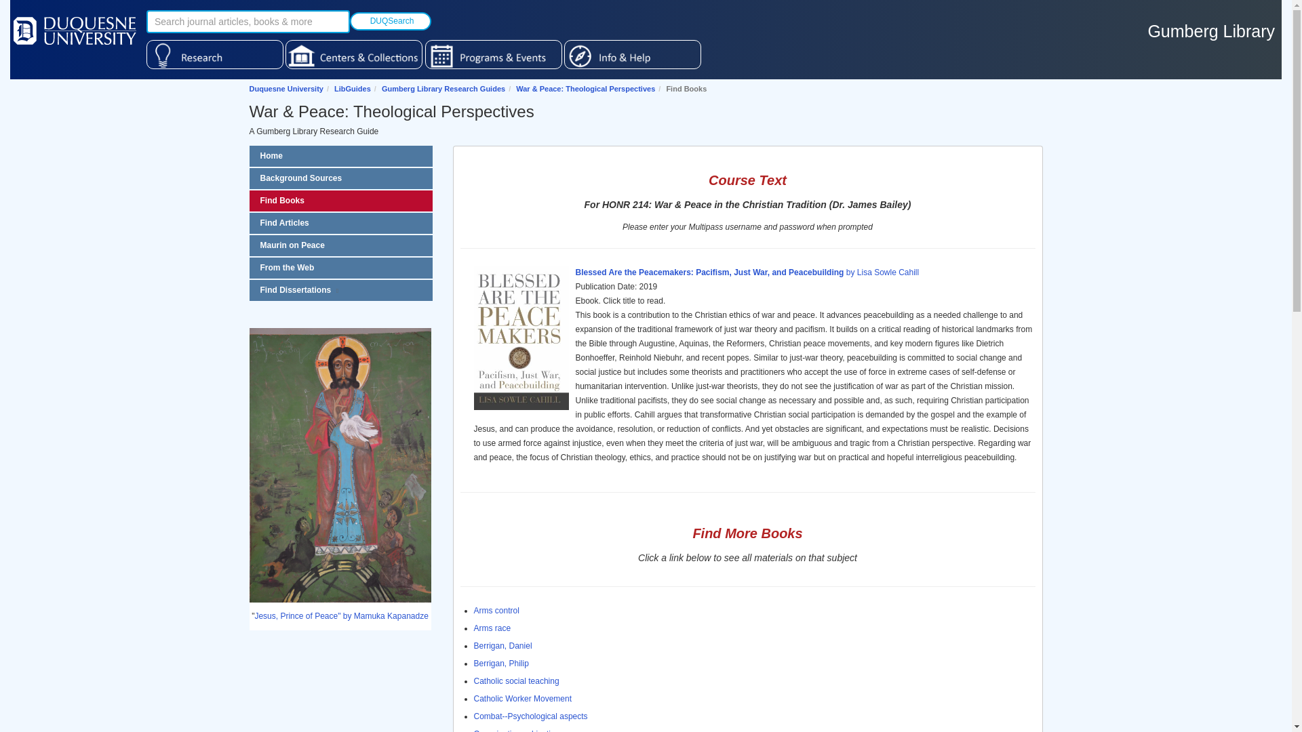 This screenshot has height=732, width=1302. Describe the element at coordinates (340, 156) in the screenshot. I see `Home` at that location.